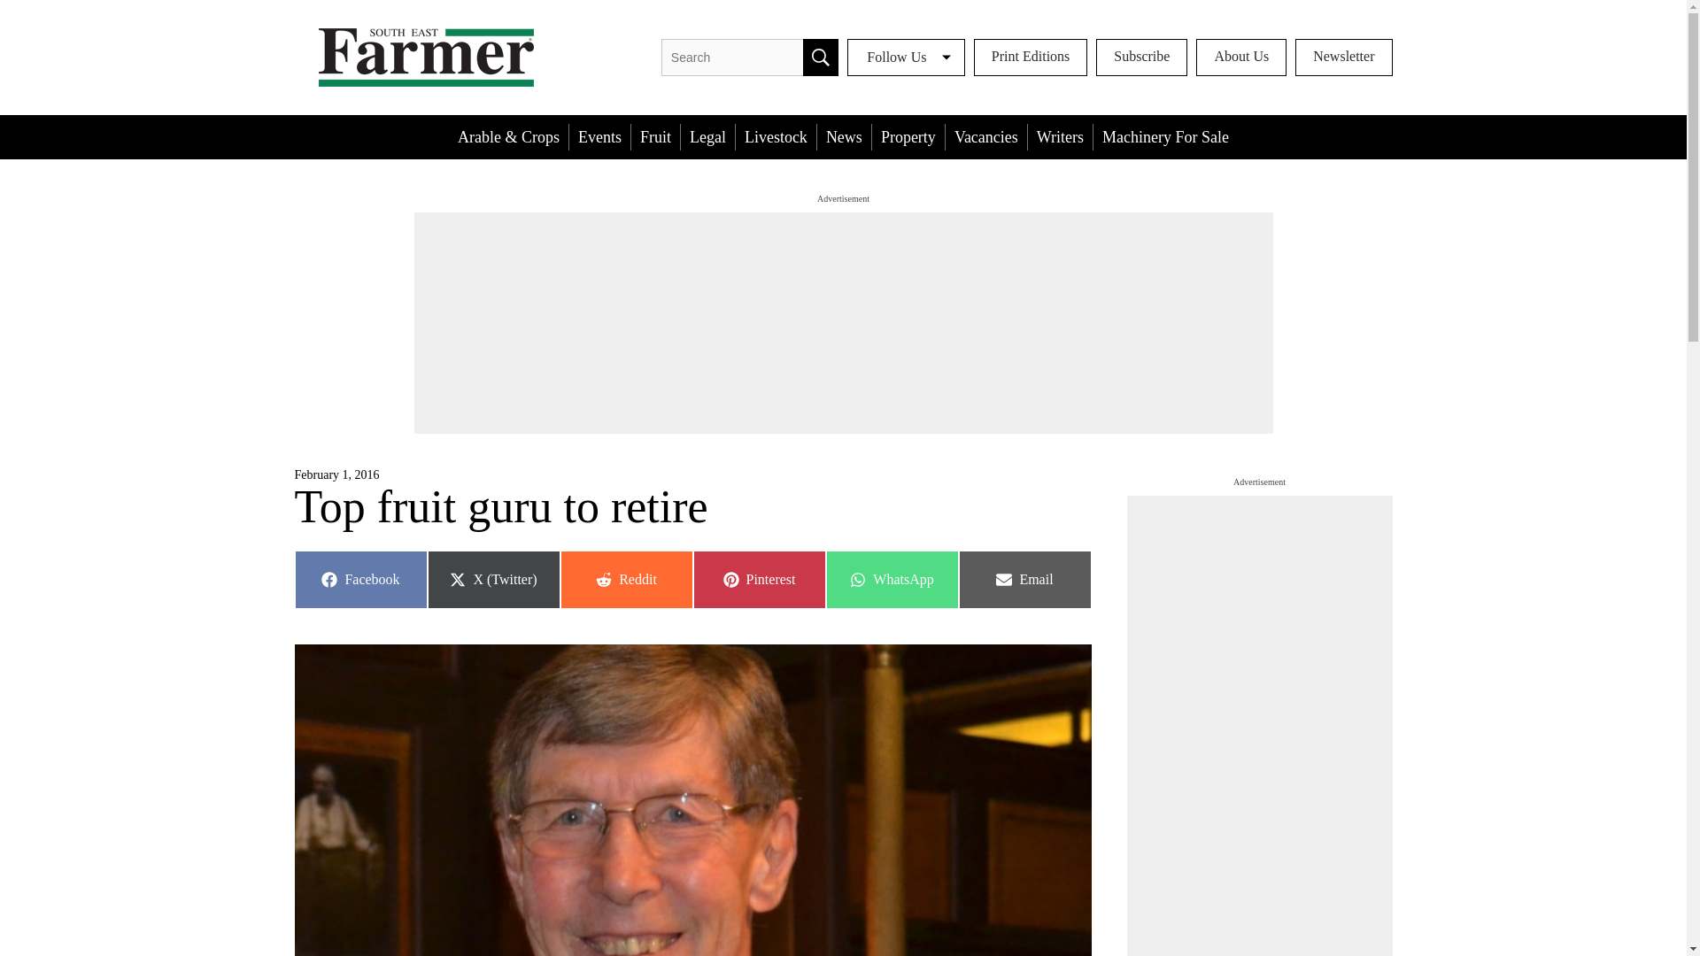 The height and width of the screenshot is (956, 1700). What do you see at coordinates (908, 136) in the screenshot?
I see `Fruit` at bounding box center [908, 136].